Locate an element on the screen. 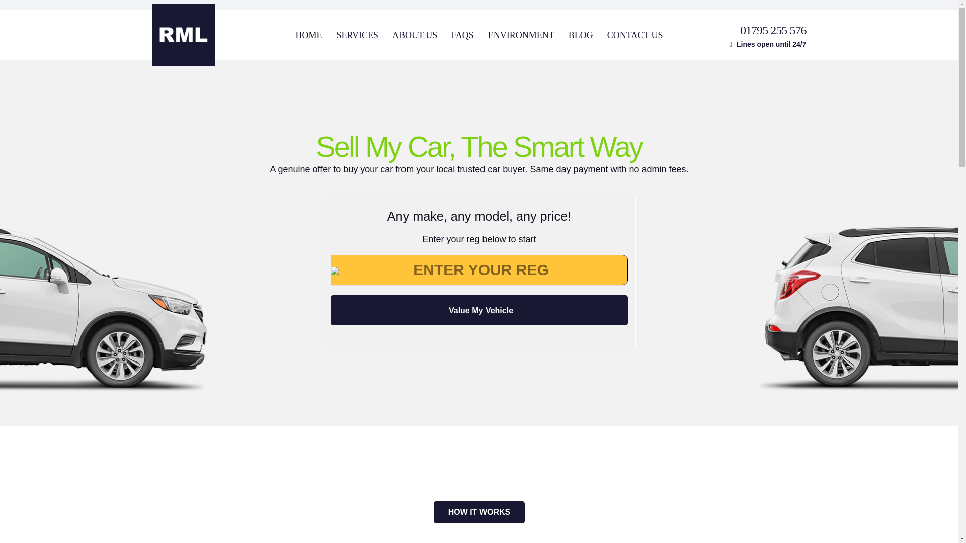 This screenshot has width=966, height=543. BLOG is located at coordinates (581, 35).